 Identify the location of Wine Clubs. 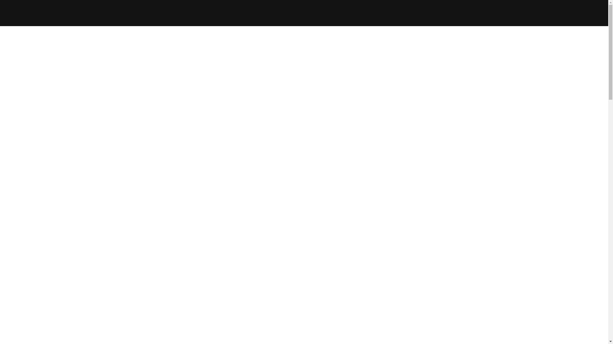
(302, 19).